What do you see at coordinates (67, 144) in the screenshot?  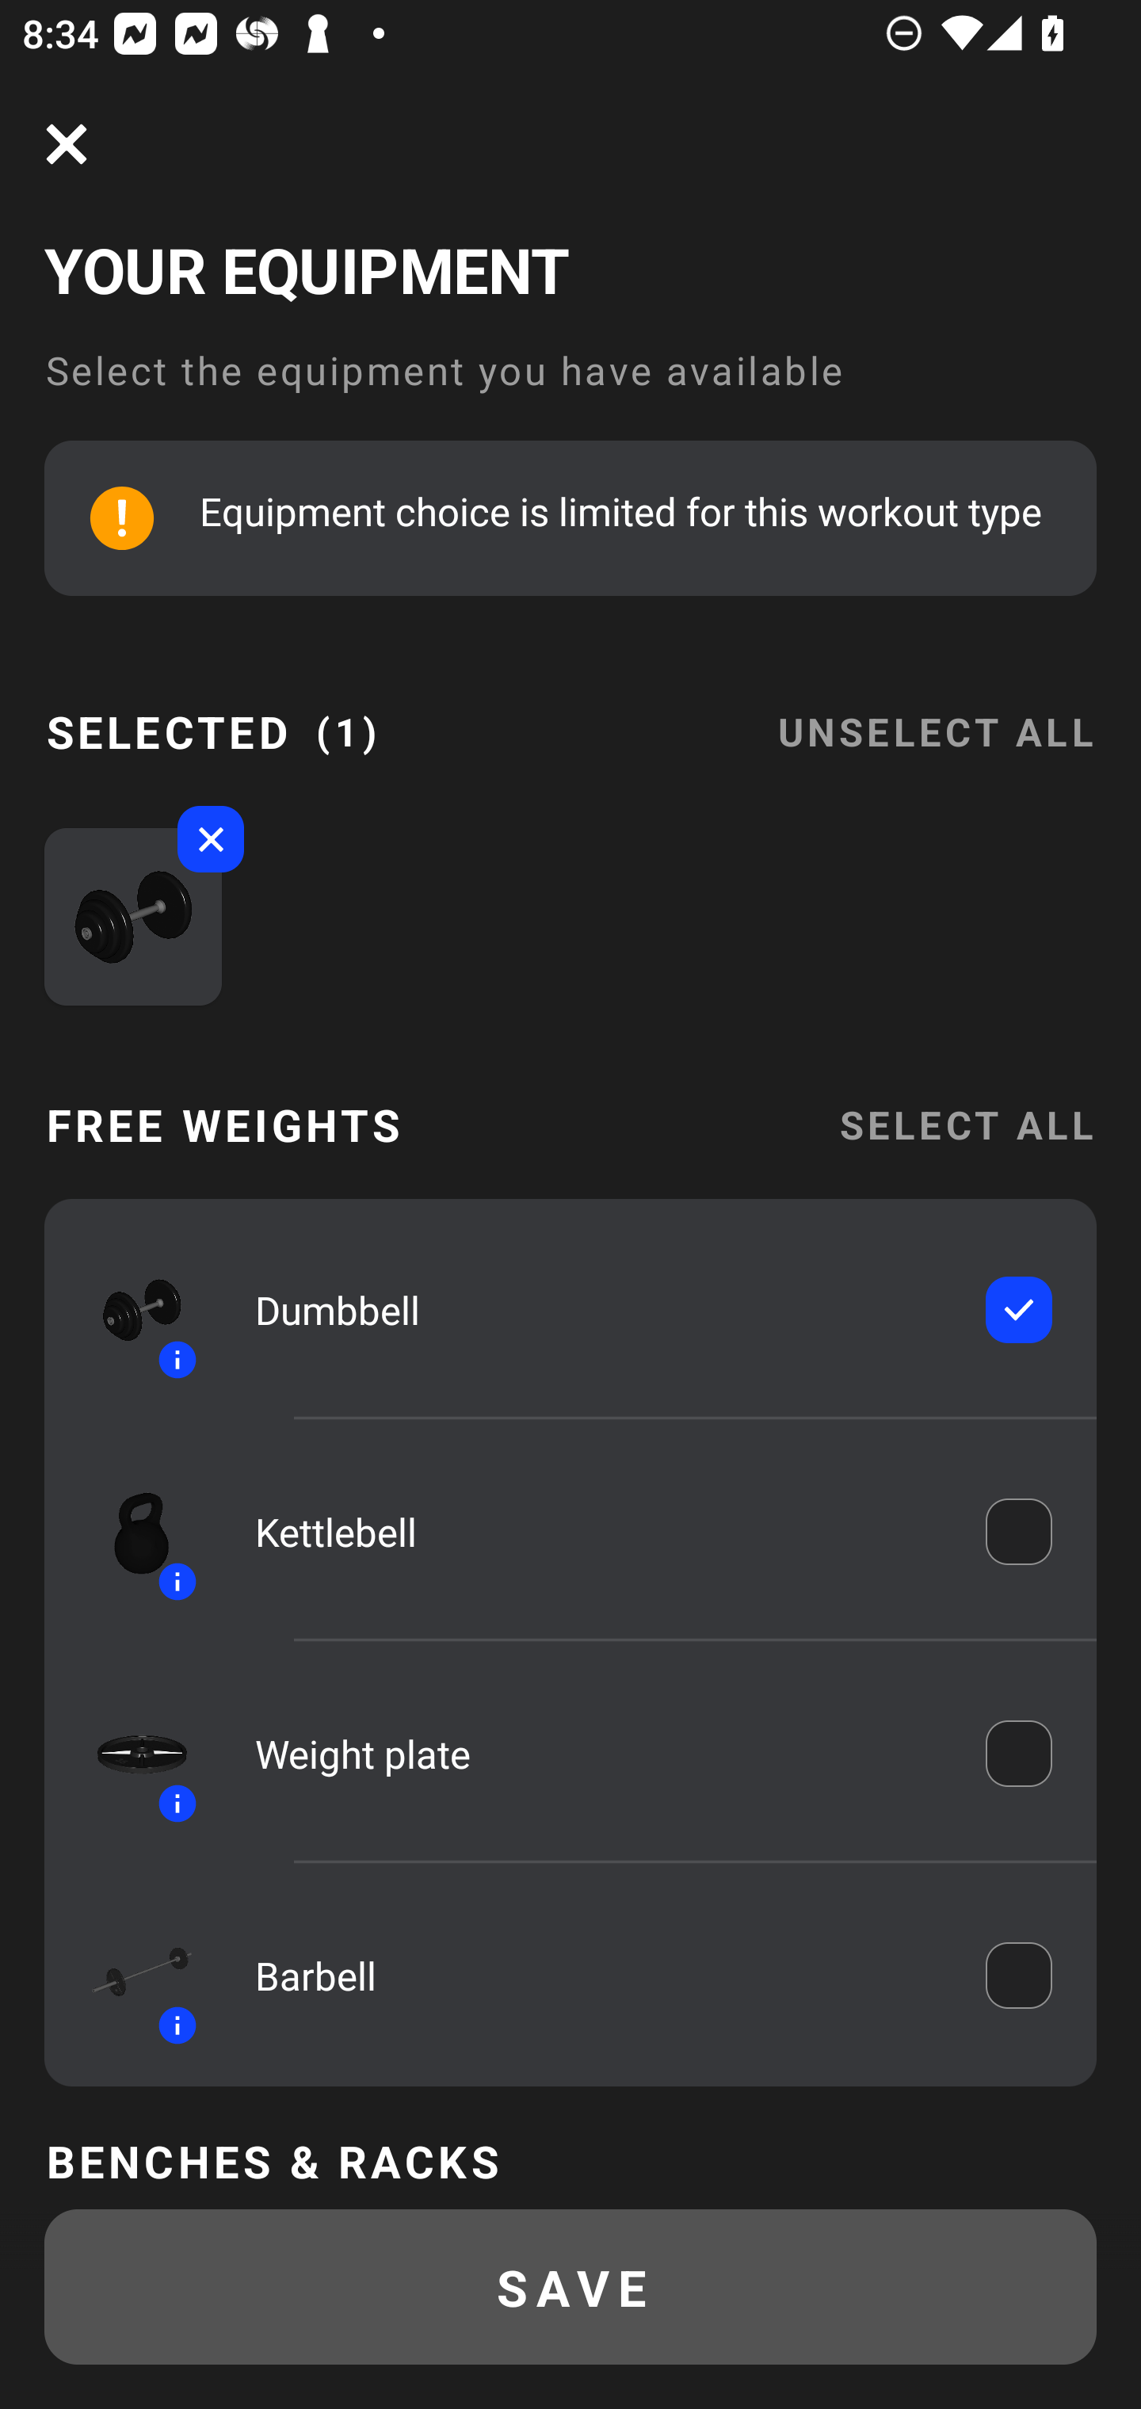 I see `Navigation icon` at bounding box center [67, 144].